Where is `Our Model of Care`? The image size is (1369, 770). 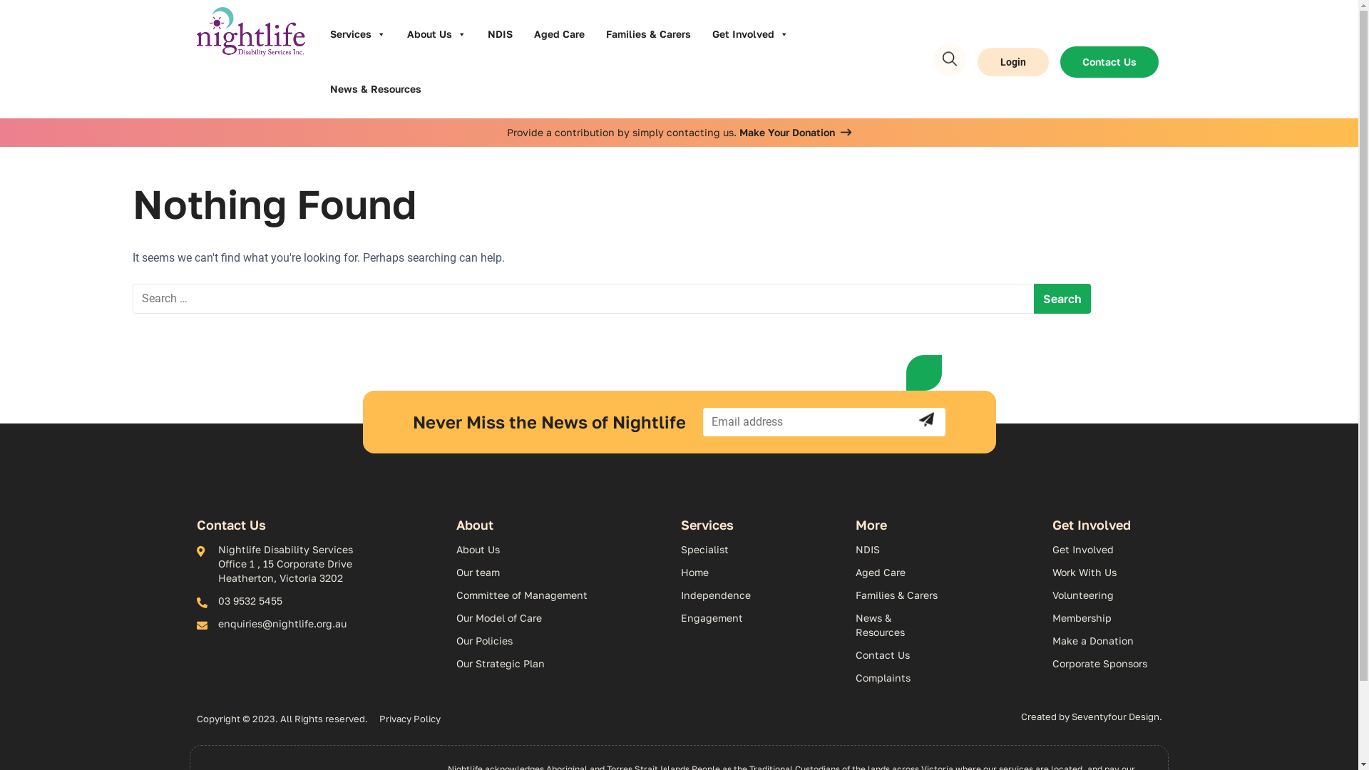
Our Model of Care is located at coordinates (562, 618).